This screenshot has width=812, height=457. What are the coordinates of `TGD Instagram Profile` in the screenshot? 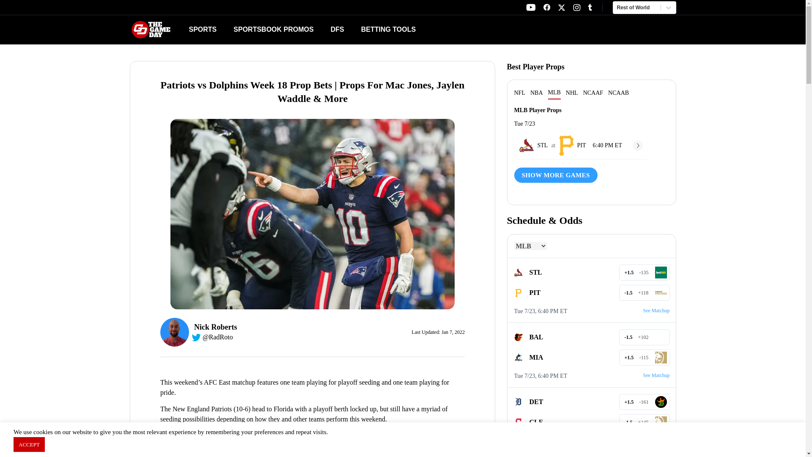 It's located at (530, 7).